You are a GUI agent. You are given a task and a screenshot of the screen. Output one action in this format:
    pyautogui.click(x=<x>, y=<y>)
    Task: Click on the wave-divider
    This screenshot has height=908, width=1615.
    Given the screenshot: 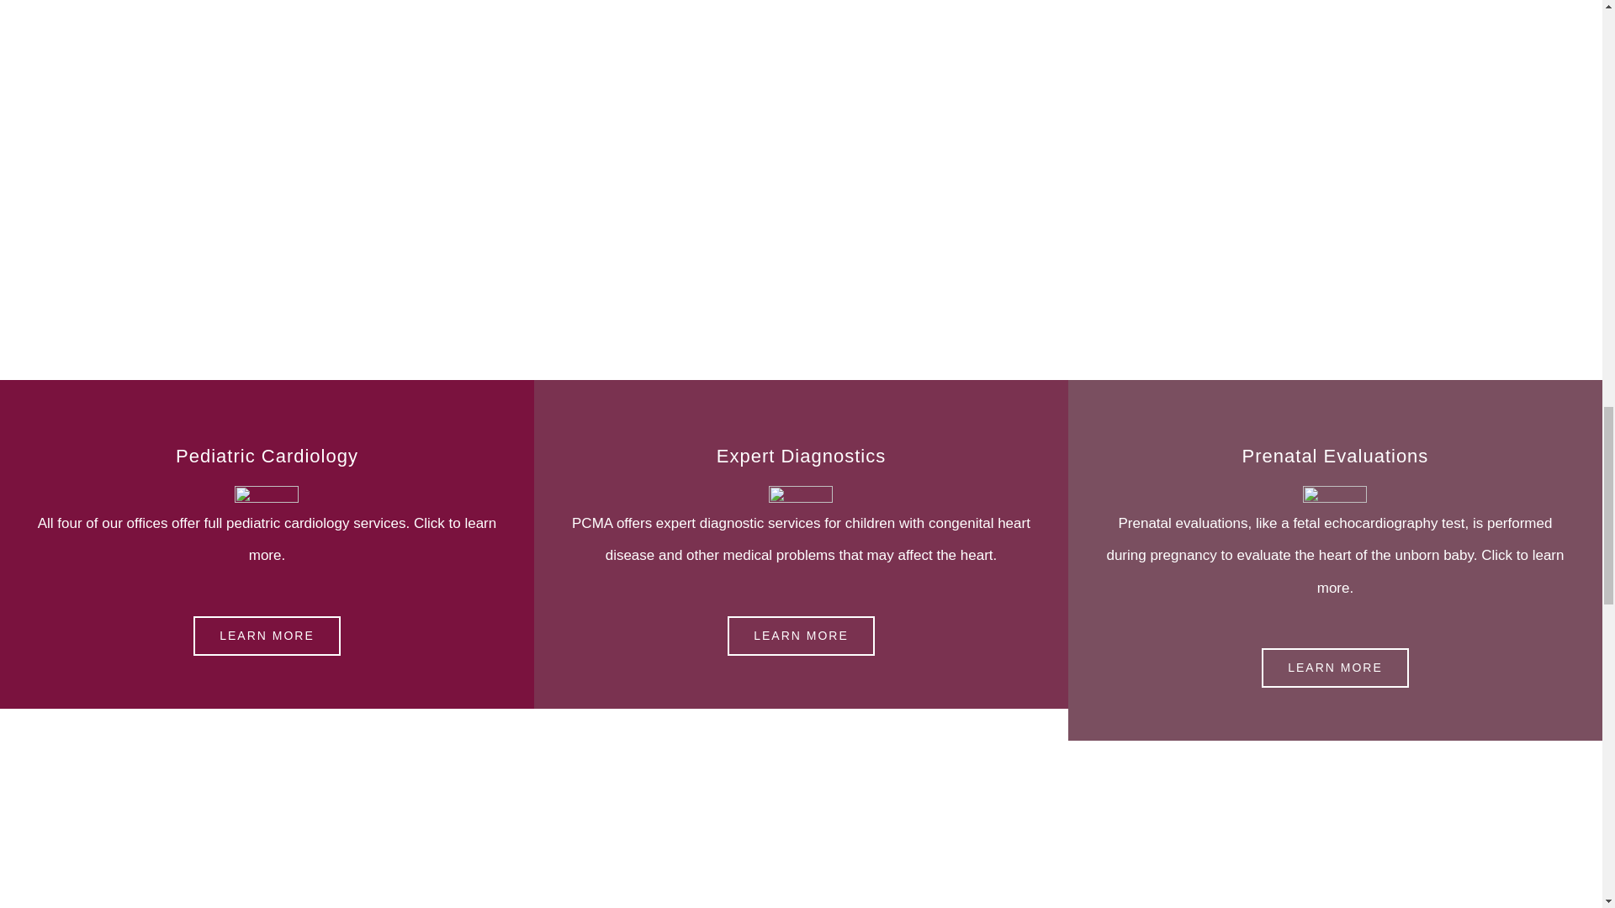 What is the action you would take?
    pyautogui.click(x=801, y=496)
    